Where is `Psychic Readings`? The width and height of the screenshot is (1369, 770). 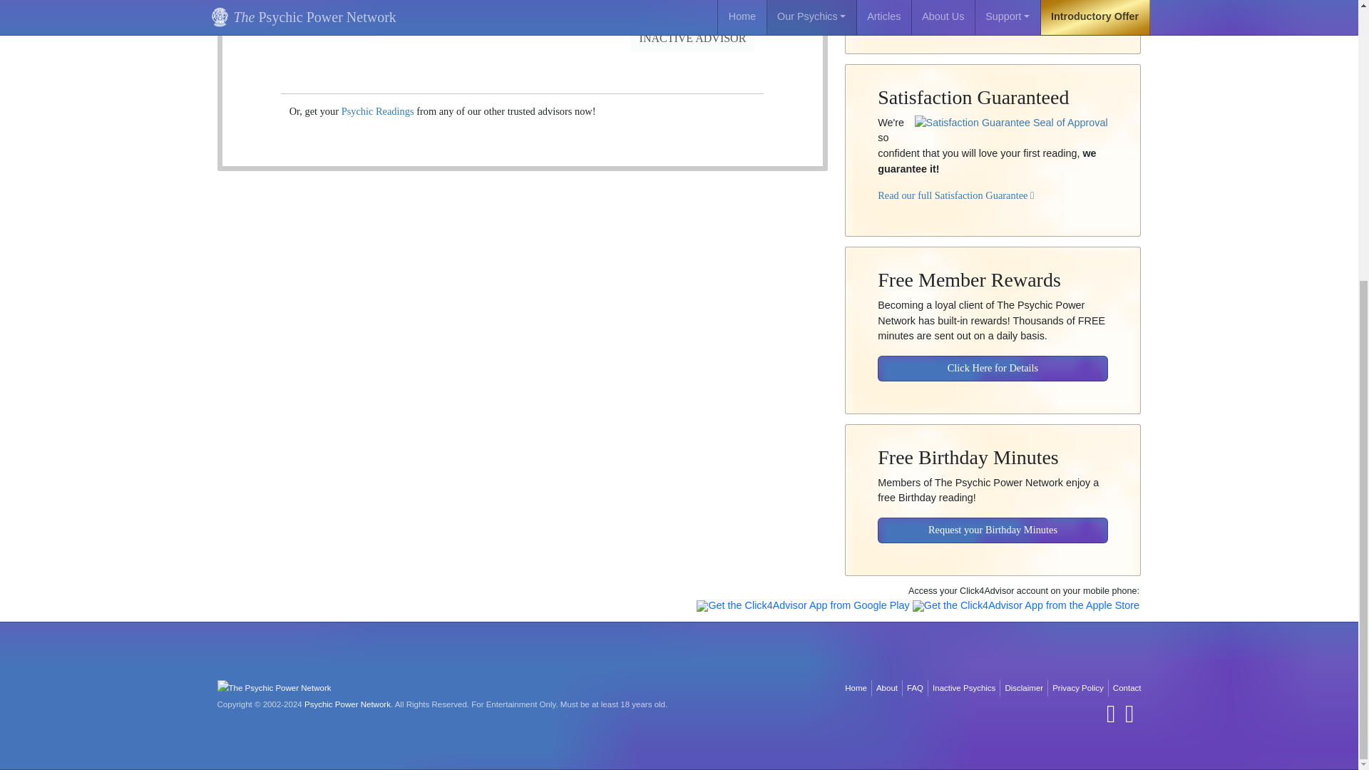 Psychic Readings is located at coordinates (378, 111).